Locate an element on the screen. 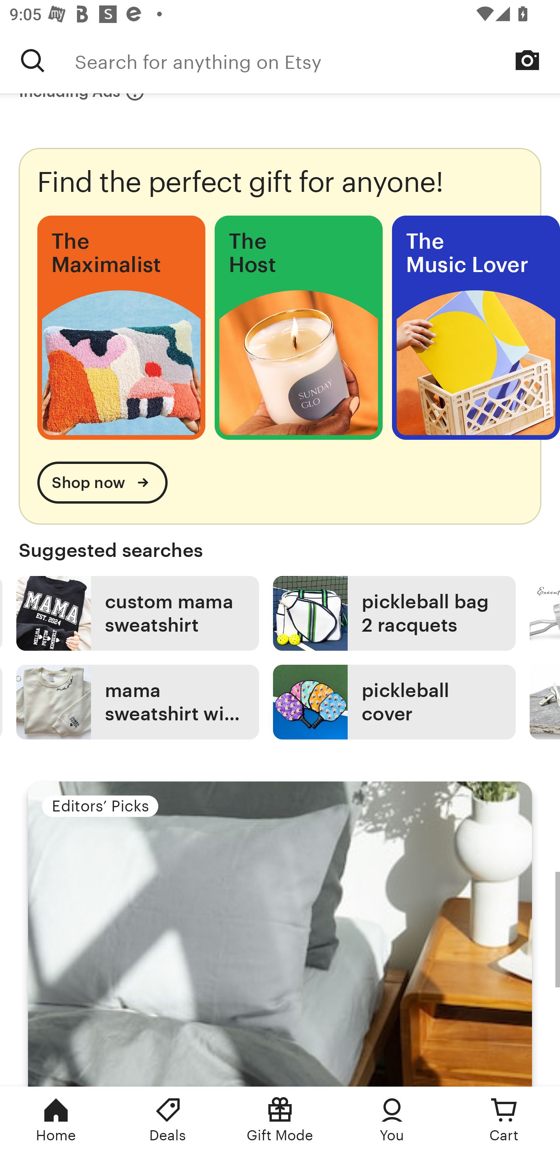 The width and height of the screenshot is (560, 1152). pickleball cover is located at coordinates (394, 702).